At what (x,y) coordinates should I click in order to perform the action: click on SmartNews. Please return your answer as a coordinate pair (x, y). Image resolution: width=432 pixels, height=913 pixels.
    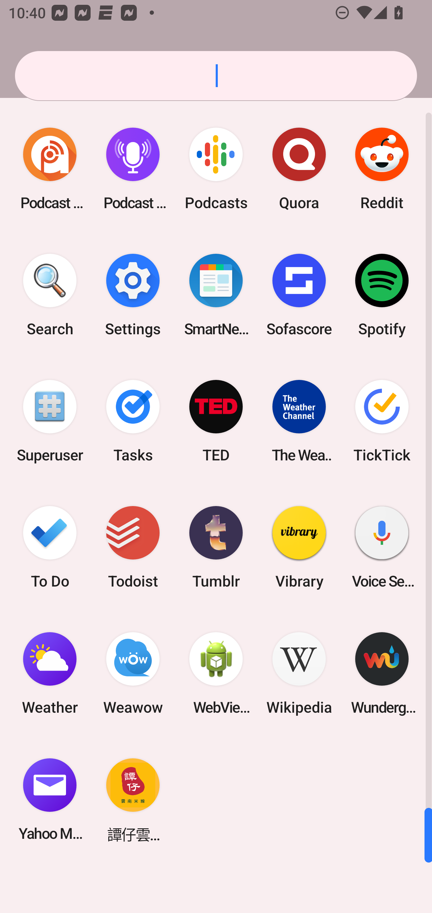
    Looking at the image, I should click on (216, 295).